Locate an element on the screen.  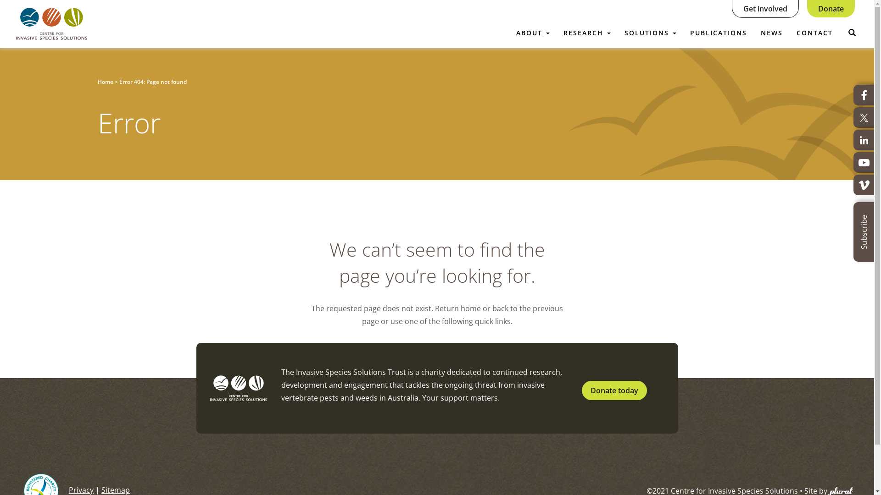
ABOUT is located at coordinates (533, 23).